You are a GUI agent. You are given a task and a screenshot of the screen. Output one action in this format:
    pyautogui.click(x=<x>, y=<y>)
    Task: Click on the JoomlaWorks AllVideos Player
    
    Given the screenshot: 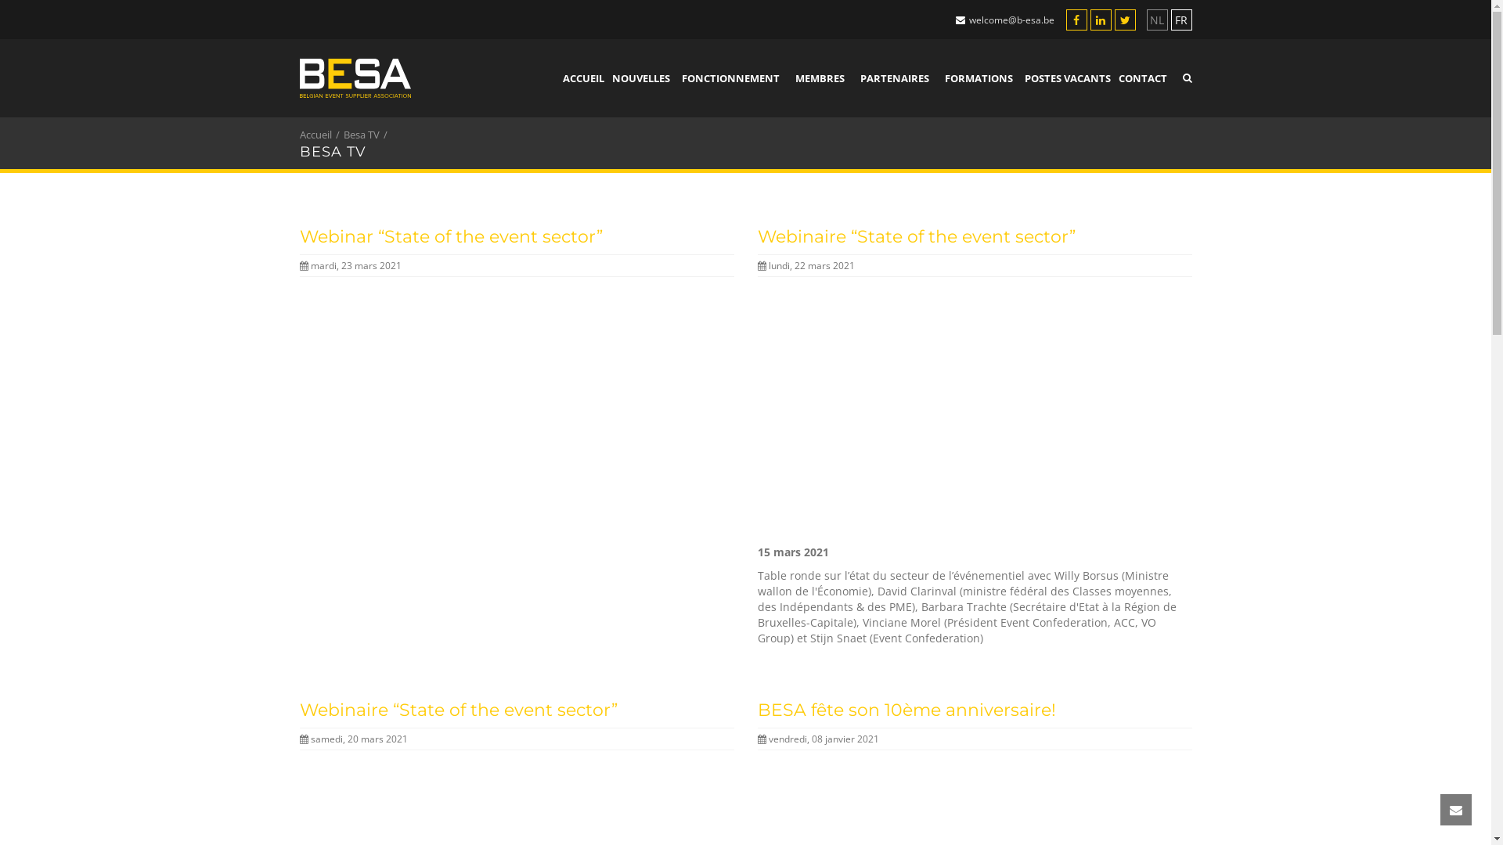 What is the action you would take?
    pyautogui.click(x=975, y=411)
    